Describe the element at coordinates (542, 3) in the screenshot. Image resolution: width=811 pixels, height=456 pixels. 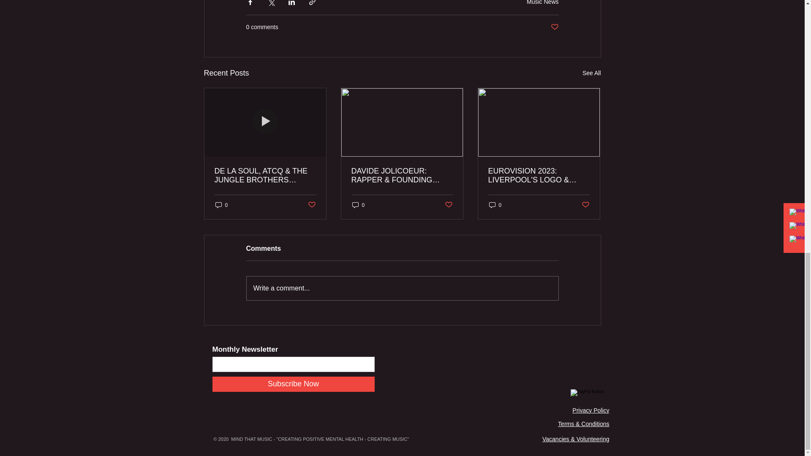
I see `Music News` at that location.